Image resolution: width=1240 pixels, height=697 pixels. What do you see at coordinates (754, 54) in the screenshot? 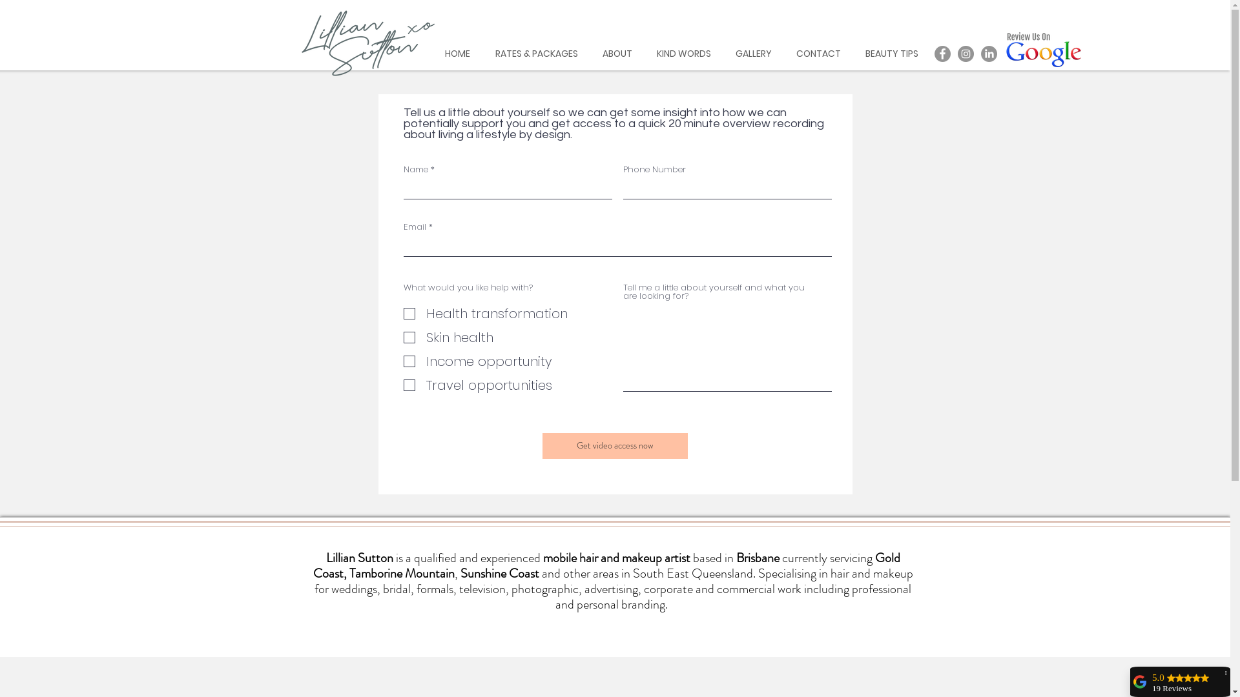
I see `GALLERY` at bounding box center [754, 54].